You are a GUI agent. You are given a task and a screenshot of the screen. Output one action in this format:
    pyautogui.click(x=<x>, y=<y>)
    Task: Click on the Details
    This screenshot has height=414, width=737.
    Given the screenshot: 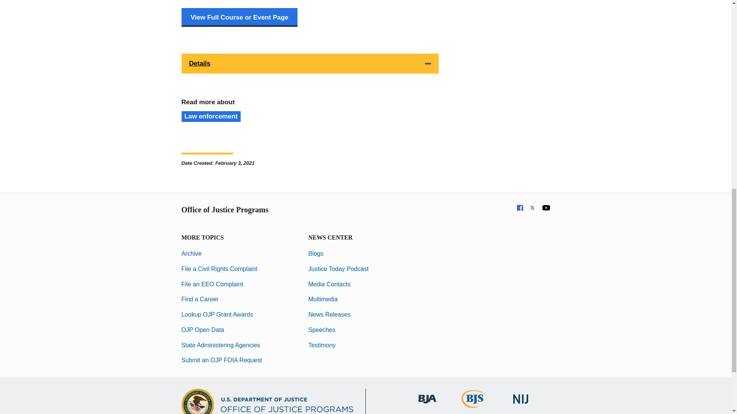 What is the action you would take?
    pyautogui.click(x=310, y=64)
    